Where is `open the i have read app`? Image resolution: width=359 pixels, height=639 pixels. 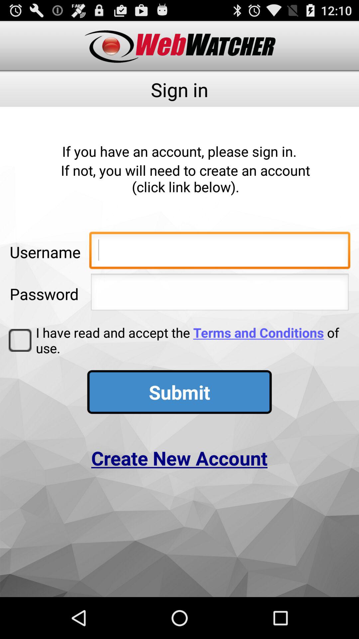
open the i have read app is located at coordinates (191, 340).